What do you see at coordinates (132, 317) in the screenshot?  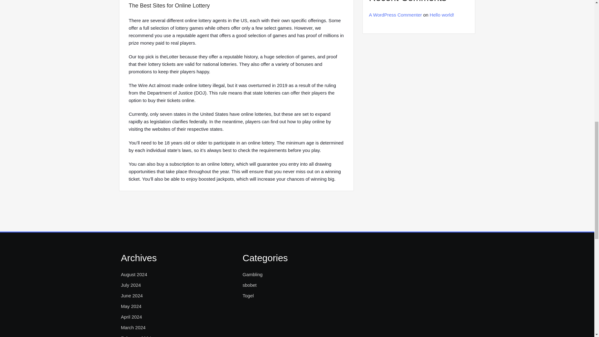 I see `April 2024` at bounding box center [132, 317].